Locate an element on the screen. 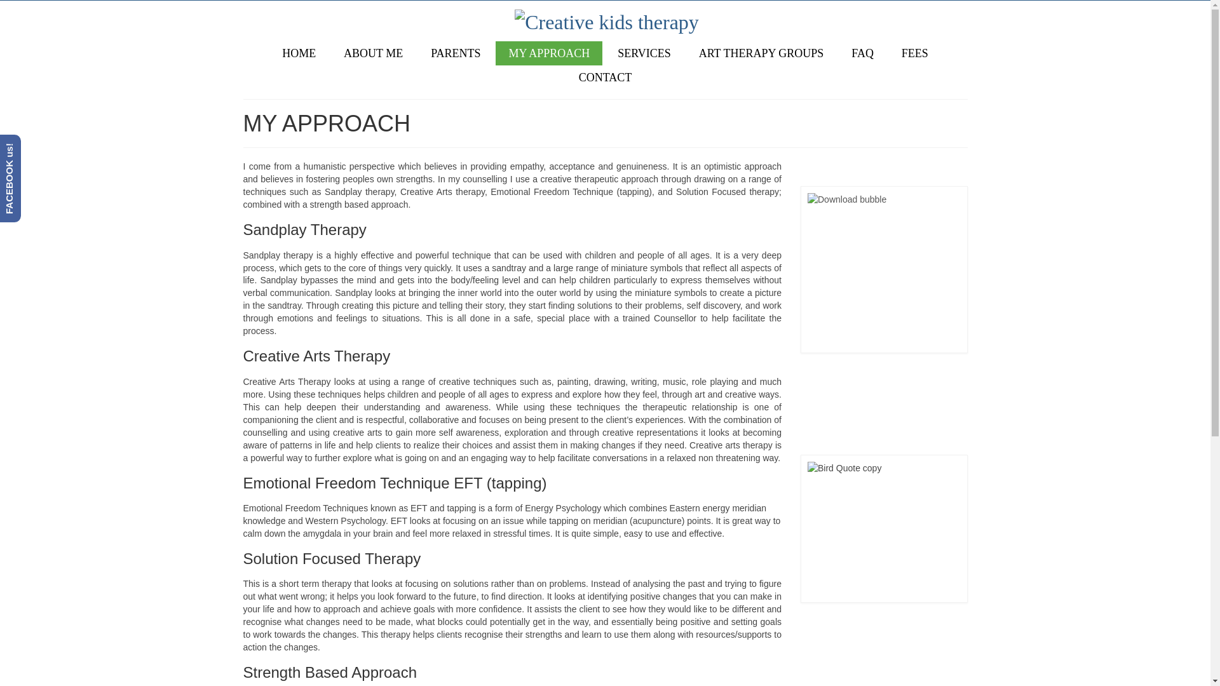 This screenshot has width=1220, height=686. FAQ is located at coordinates (863, 53).